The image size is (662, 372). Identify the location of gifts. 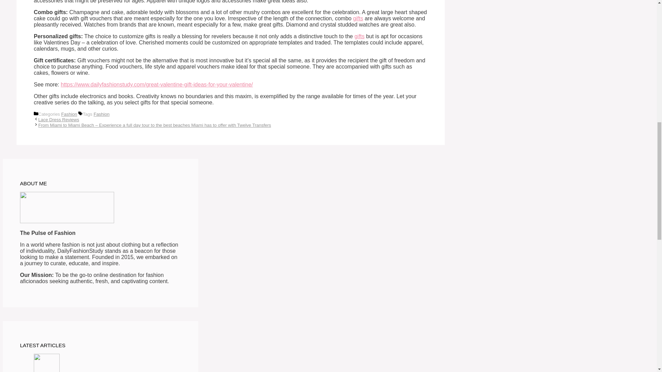
(359, 37).